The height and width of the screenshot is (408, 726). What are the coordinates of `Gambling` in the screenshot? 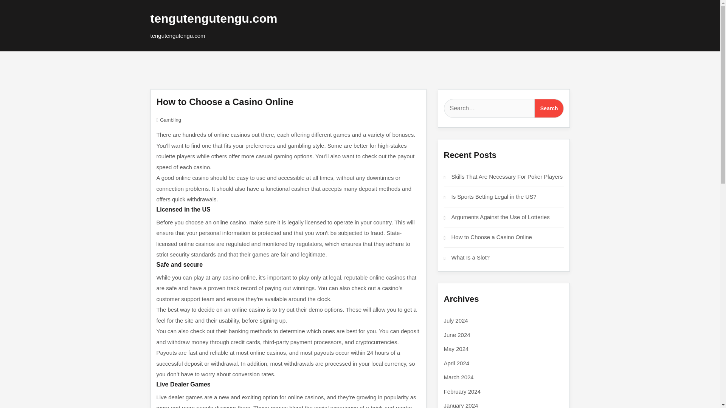 It's located at (170, 120).